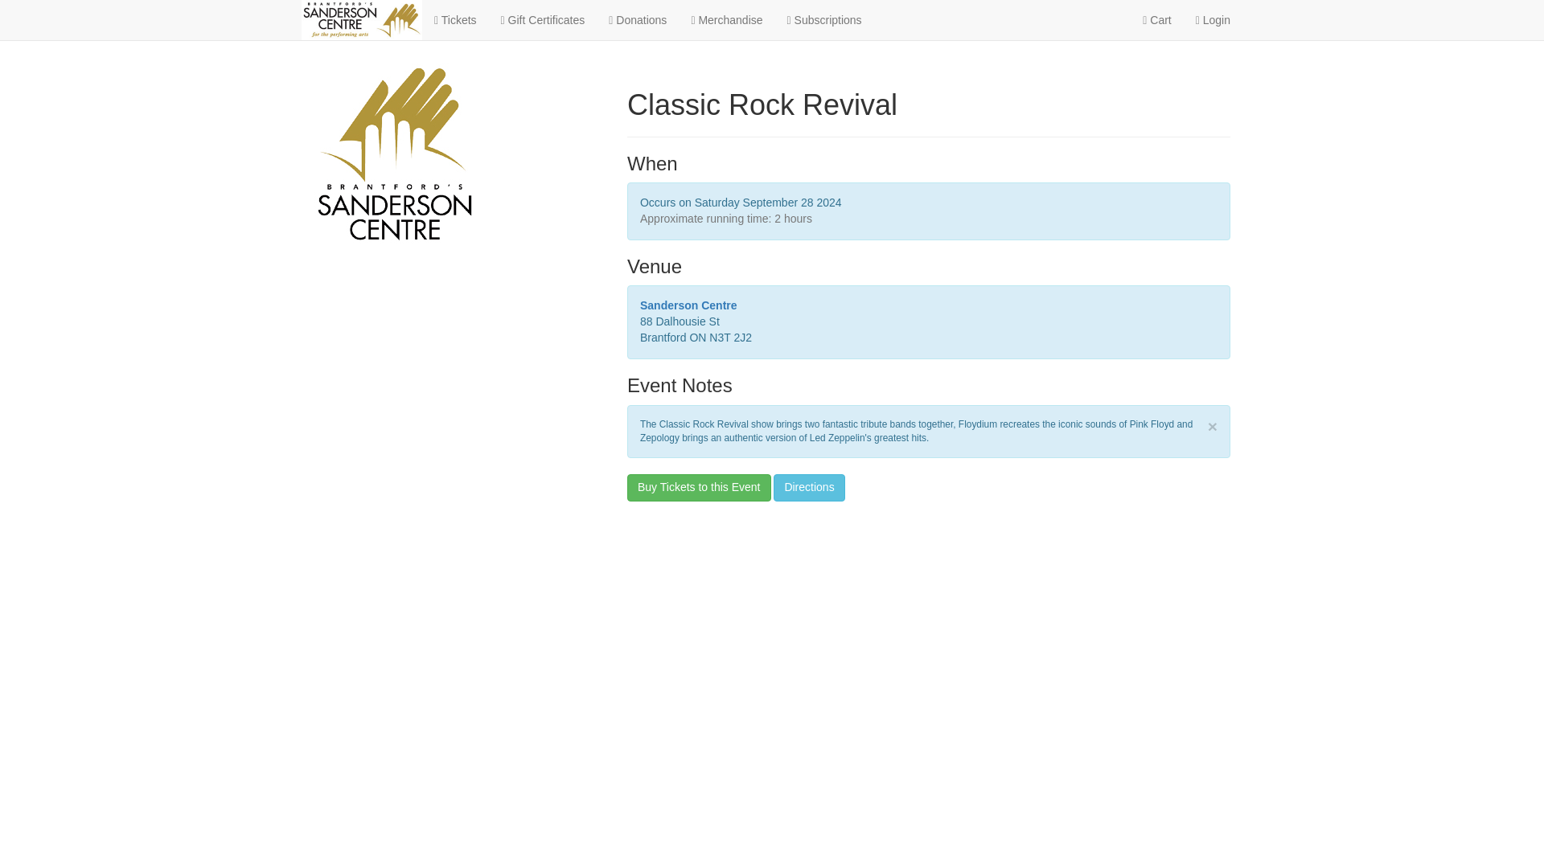 The width and height of the screenshot is (1544, 868). Describe the element at coordinates (809, 487) in the screenshot. I see `Directions` at that location.